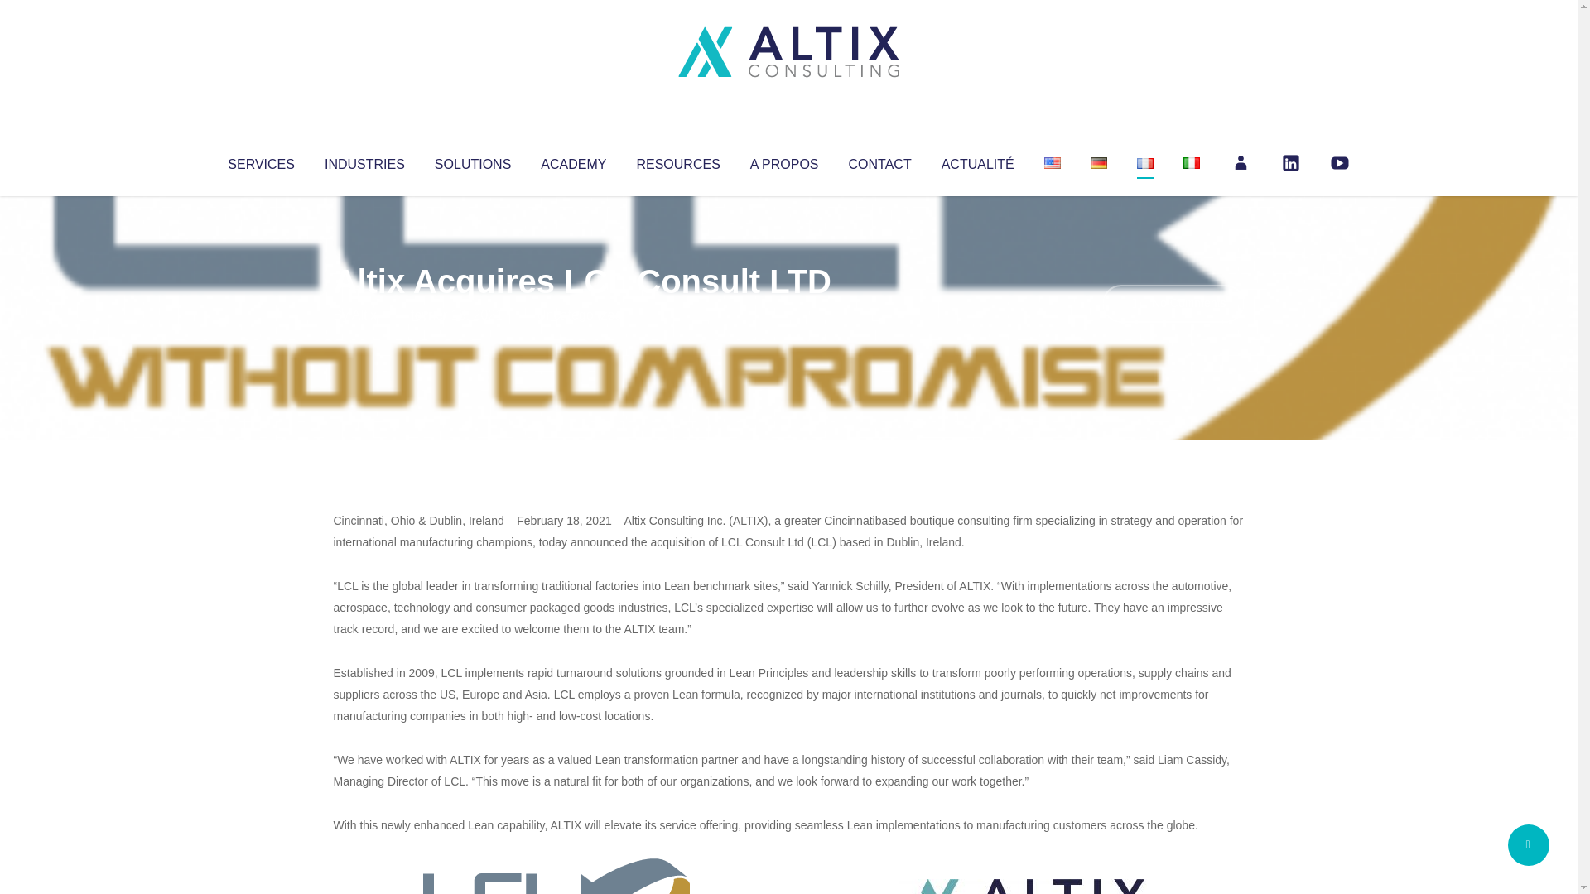 This screenshot has width=1590, height=894. I want to click on Articles par Altix, so click(364, 315).